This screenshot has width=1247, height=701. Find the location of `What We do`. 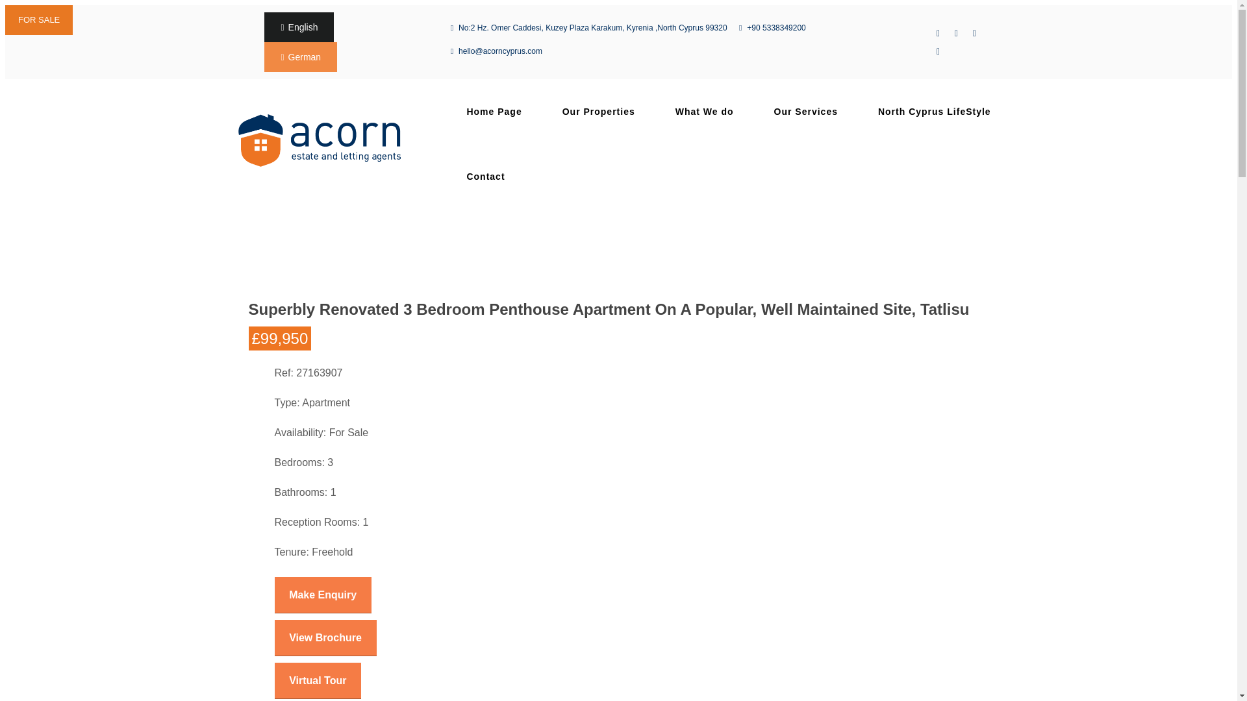

What We do is located at coordinates (704, 112).